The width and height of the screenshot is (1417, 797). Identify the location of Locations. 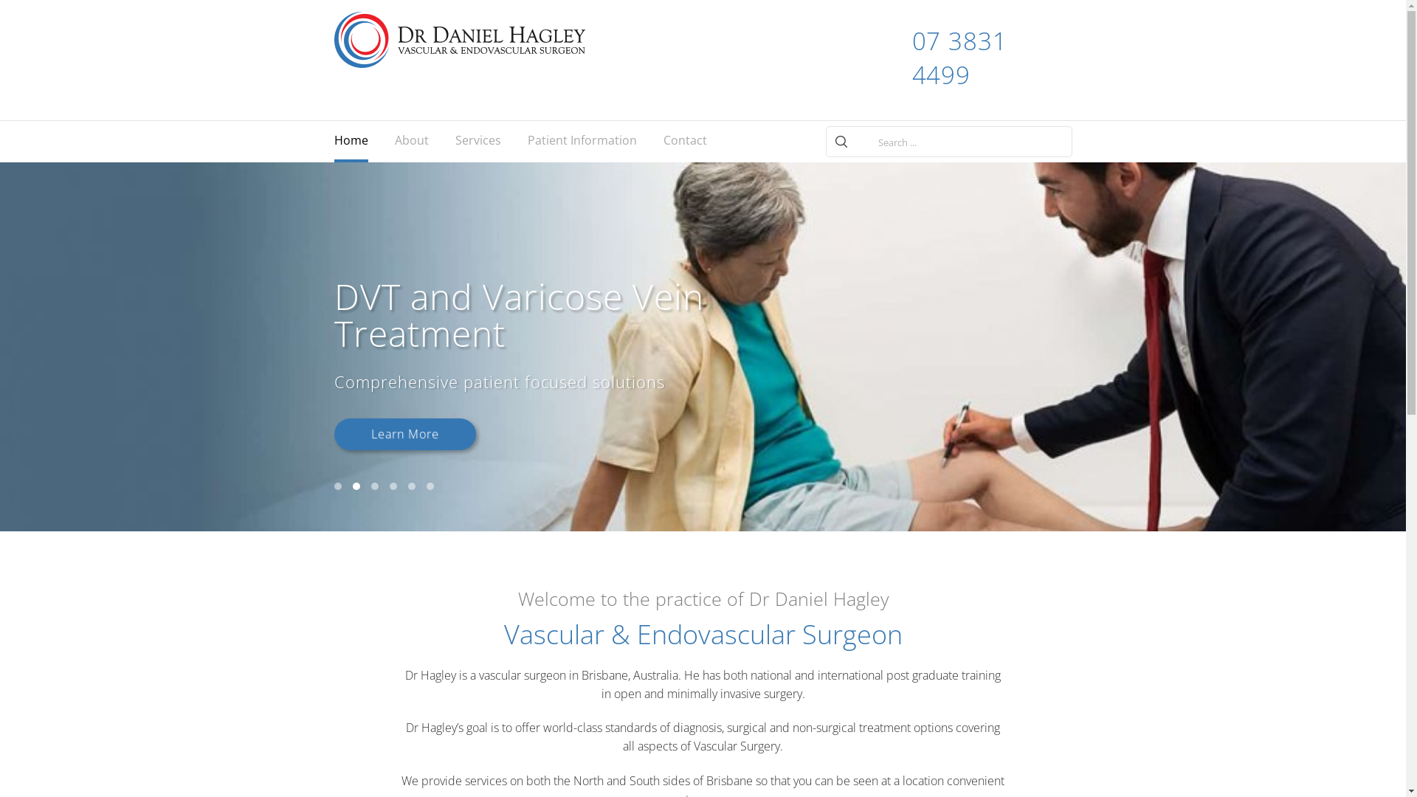
(703, 206).